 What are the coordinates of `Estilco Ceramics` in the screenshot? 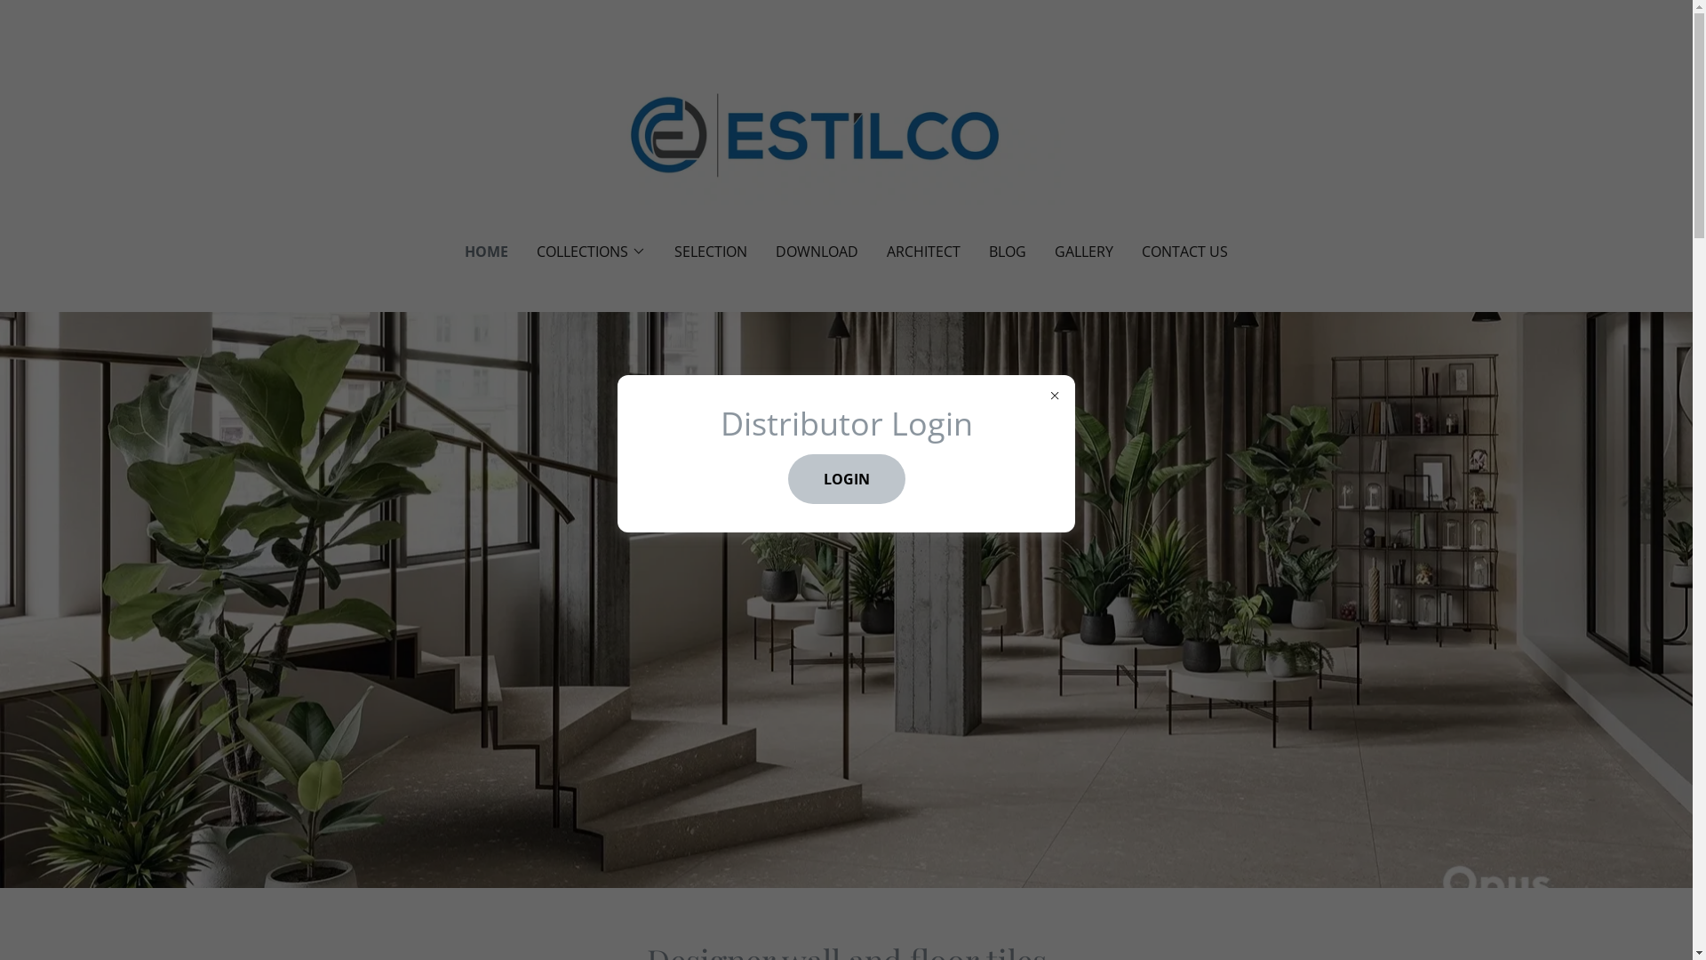 It's located at (846, 132).